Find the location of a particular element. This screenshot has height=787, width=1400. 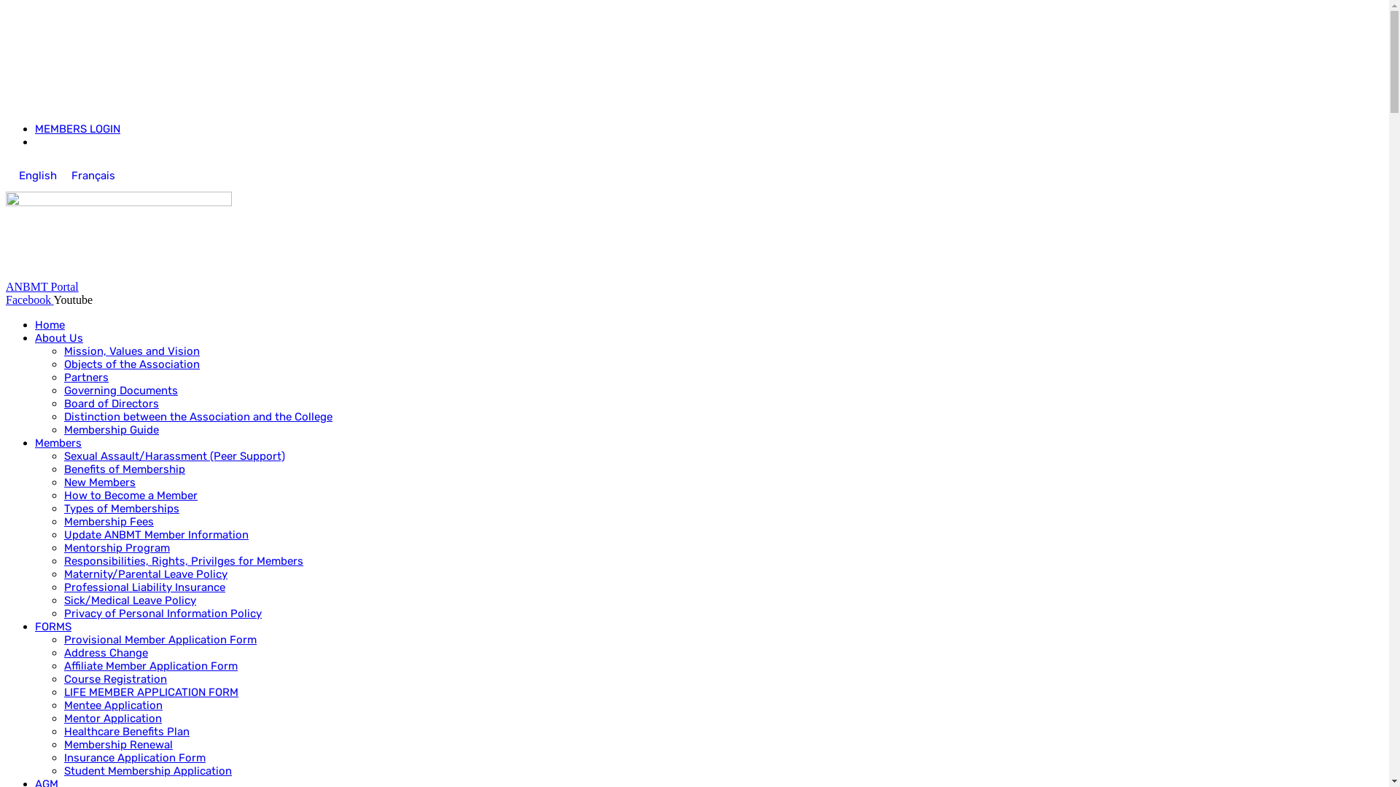

FORMS is located at coordinates (53, 627).